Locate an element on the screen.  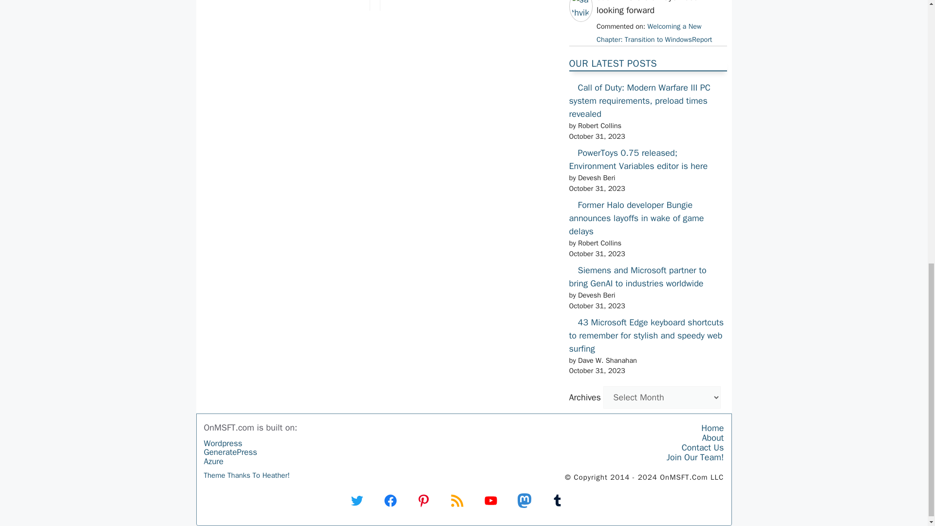
May 20, 2024 is located at coordinates (654, 33).